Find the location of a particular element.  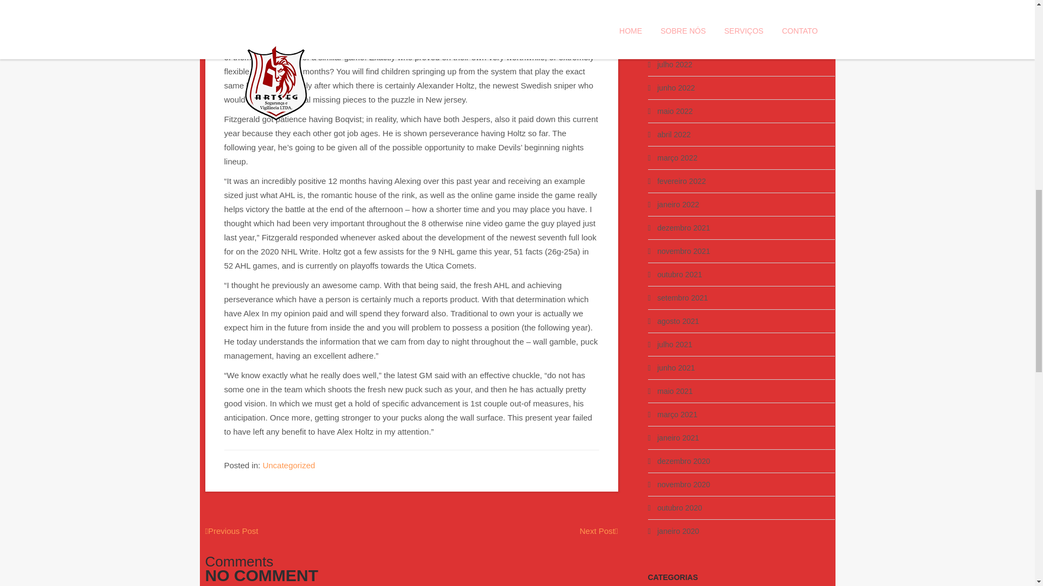

fevereiro 2022 is located at coordinates (681, 181).